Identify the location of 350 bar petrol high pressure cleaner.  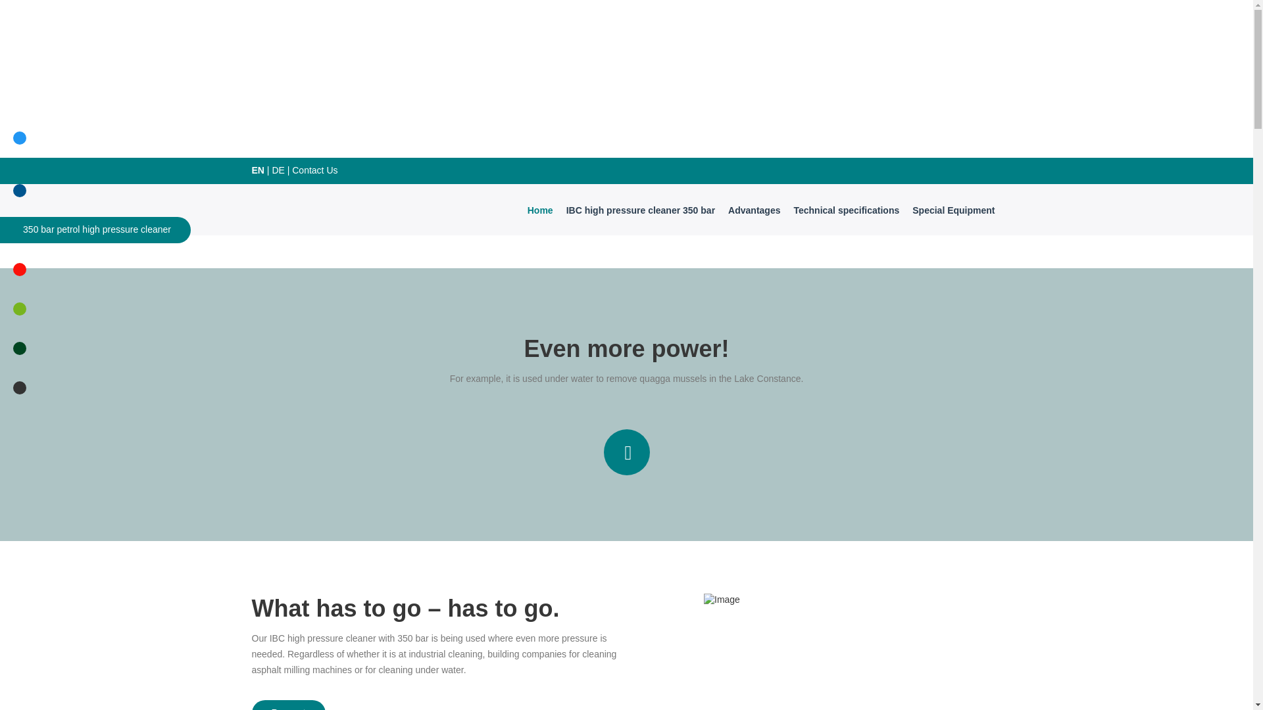
(95, 230).